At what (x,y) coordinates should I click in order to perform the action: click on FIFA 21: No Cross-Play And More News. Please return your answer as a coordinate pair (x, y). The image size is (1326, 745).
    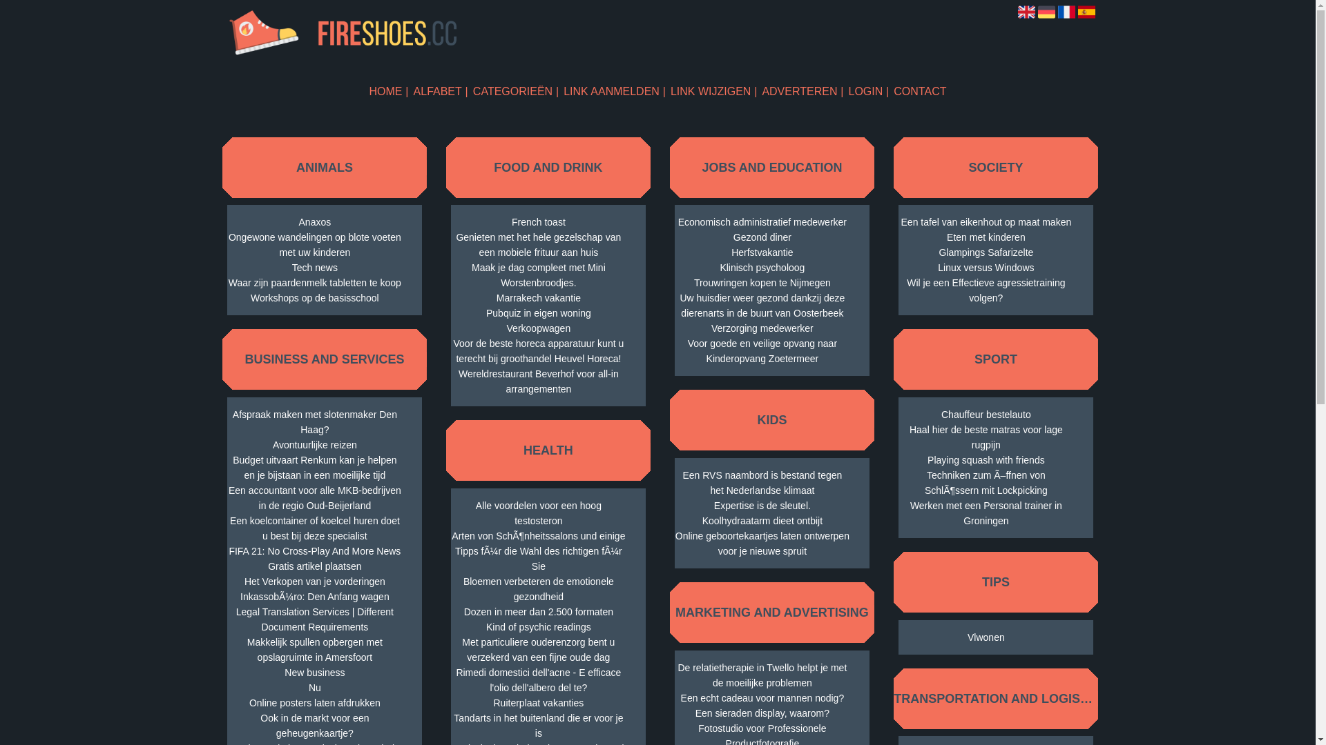
    Looking at the image, I should click on (315, 551).